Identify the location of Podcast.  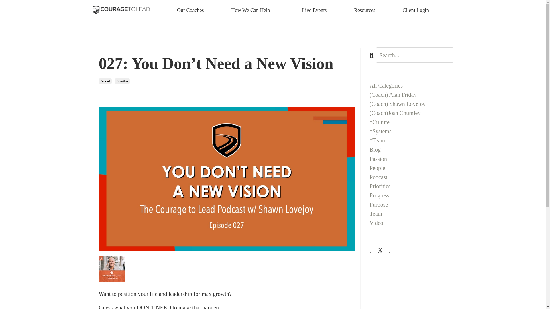
(411, 177).